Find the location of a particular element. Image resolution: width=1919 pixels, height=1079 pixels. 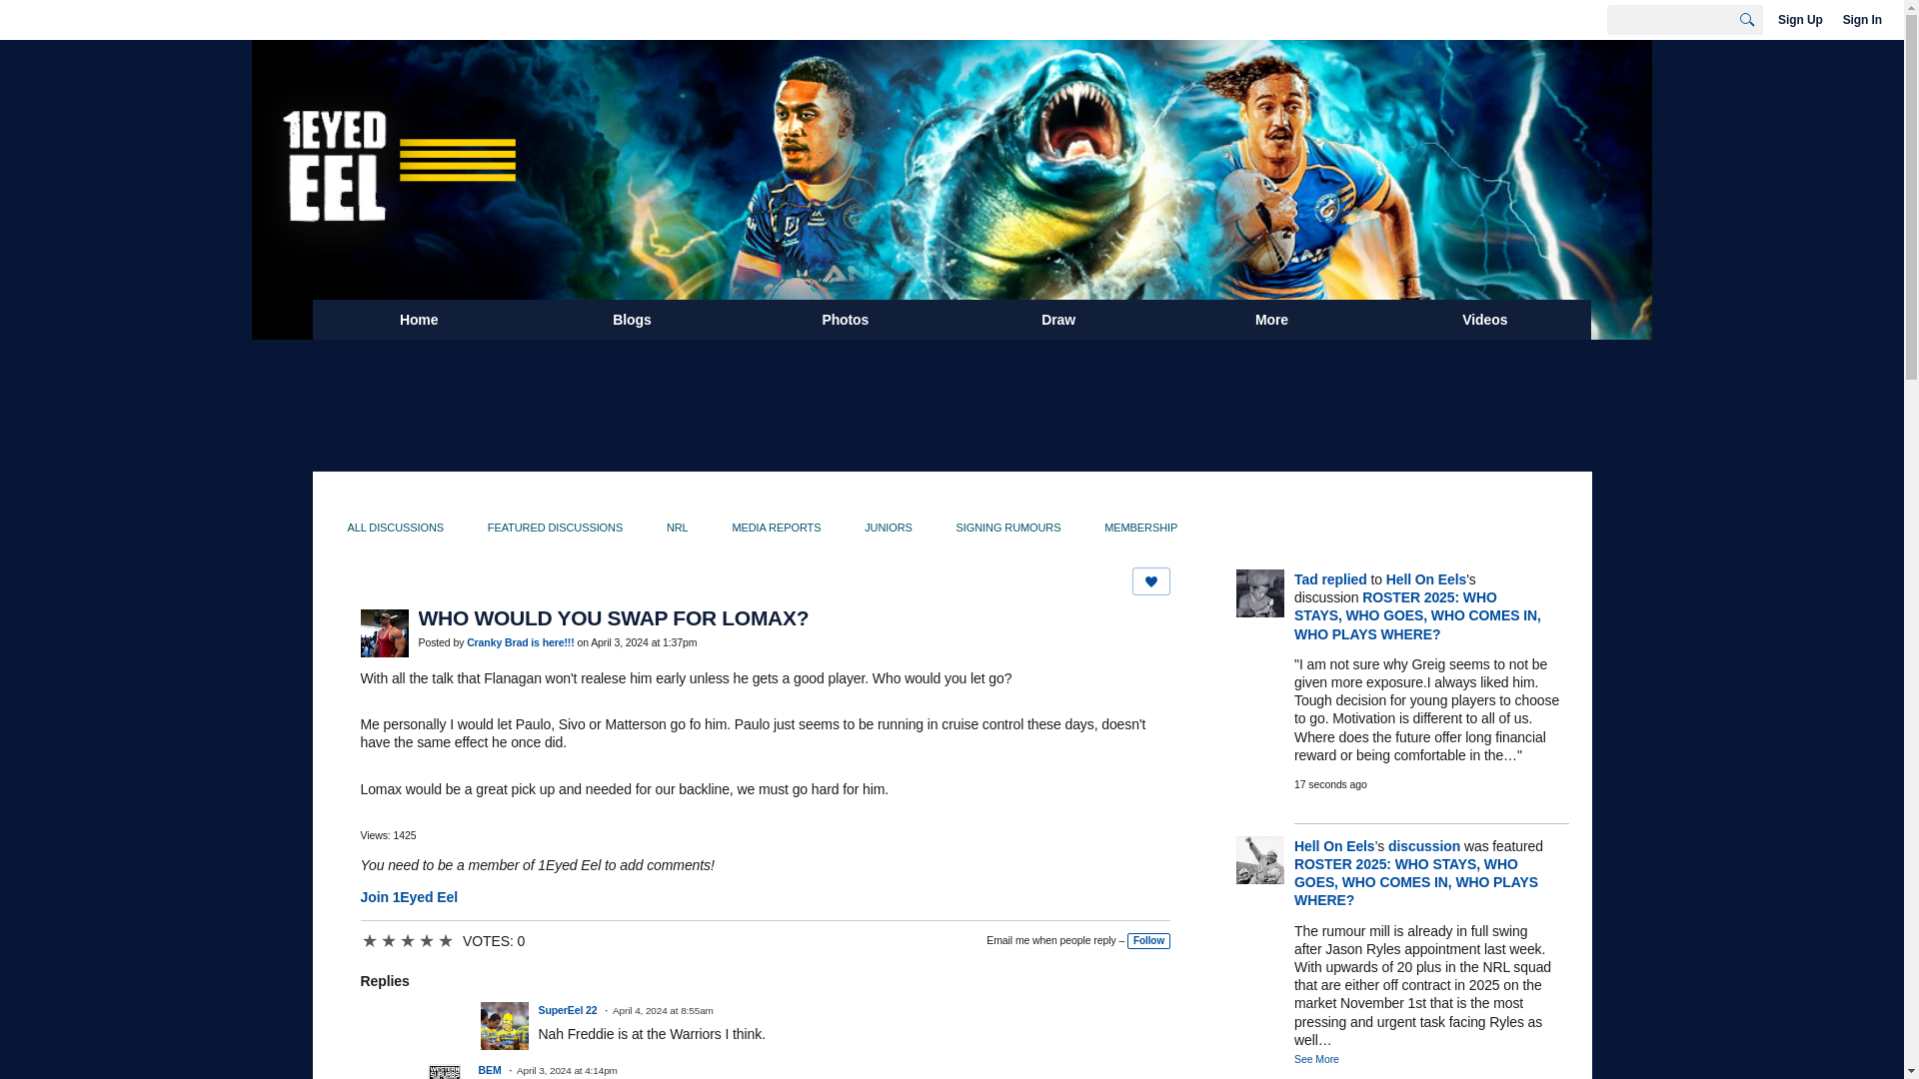

NRL is located at coordinates (677, 528).